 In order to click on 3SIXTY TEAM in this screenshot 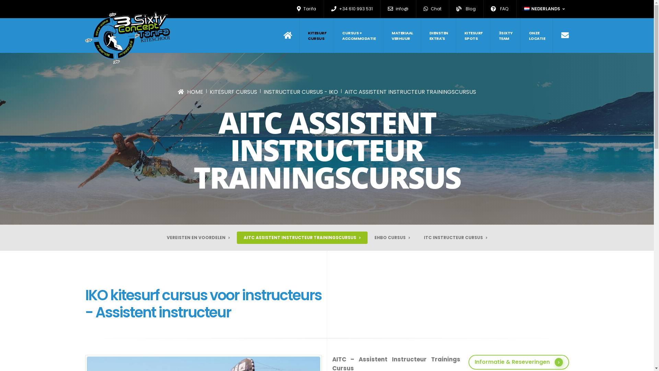, I will do `click(506, 36)`.